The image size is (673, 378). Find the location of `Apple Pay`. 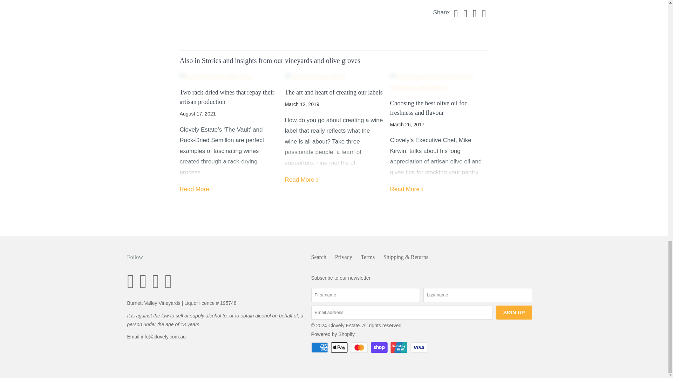

Apple Pay is located at coordinates (340, 347).